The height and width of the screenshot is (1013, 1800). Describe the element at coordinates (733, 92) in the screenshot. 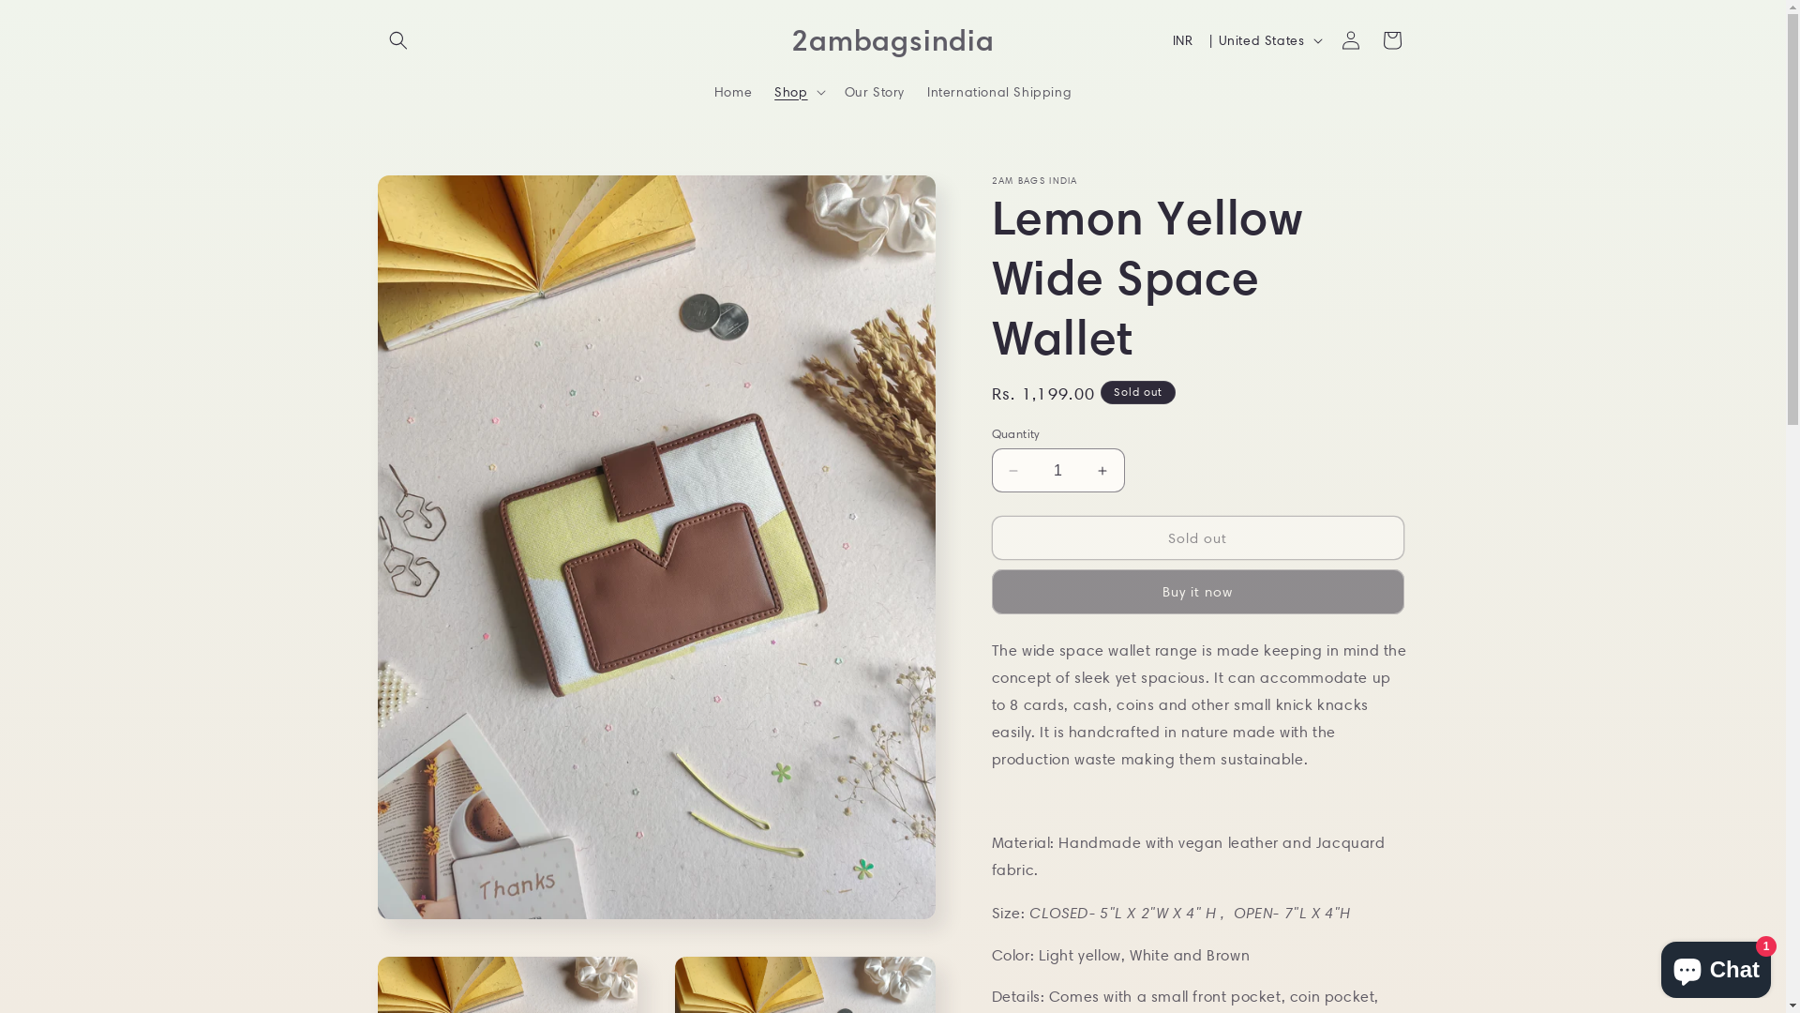

I see `Home` at that location.